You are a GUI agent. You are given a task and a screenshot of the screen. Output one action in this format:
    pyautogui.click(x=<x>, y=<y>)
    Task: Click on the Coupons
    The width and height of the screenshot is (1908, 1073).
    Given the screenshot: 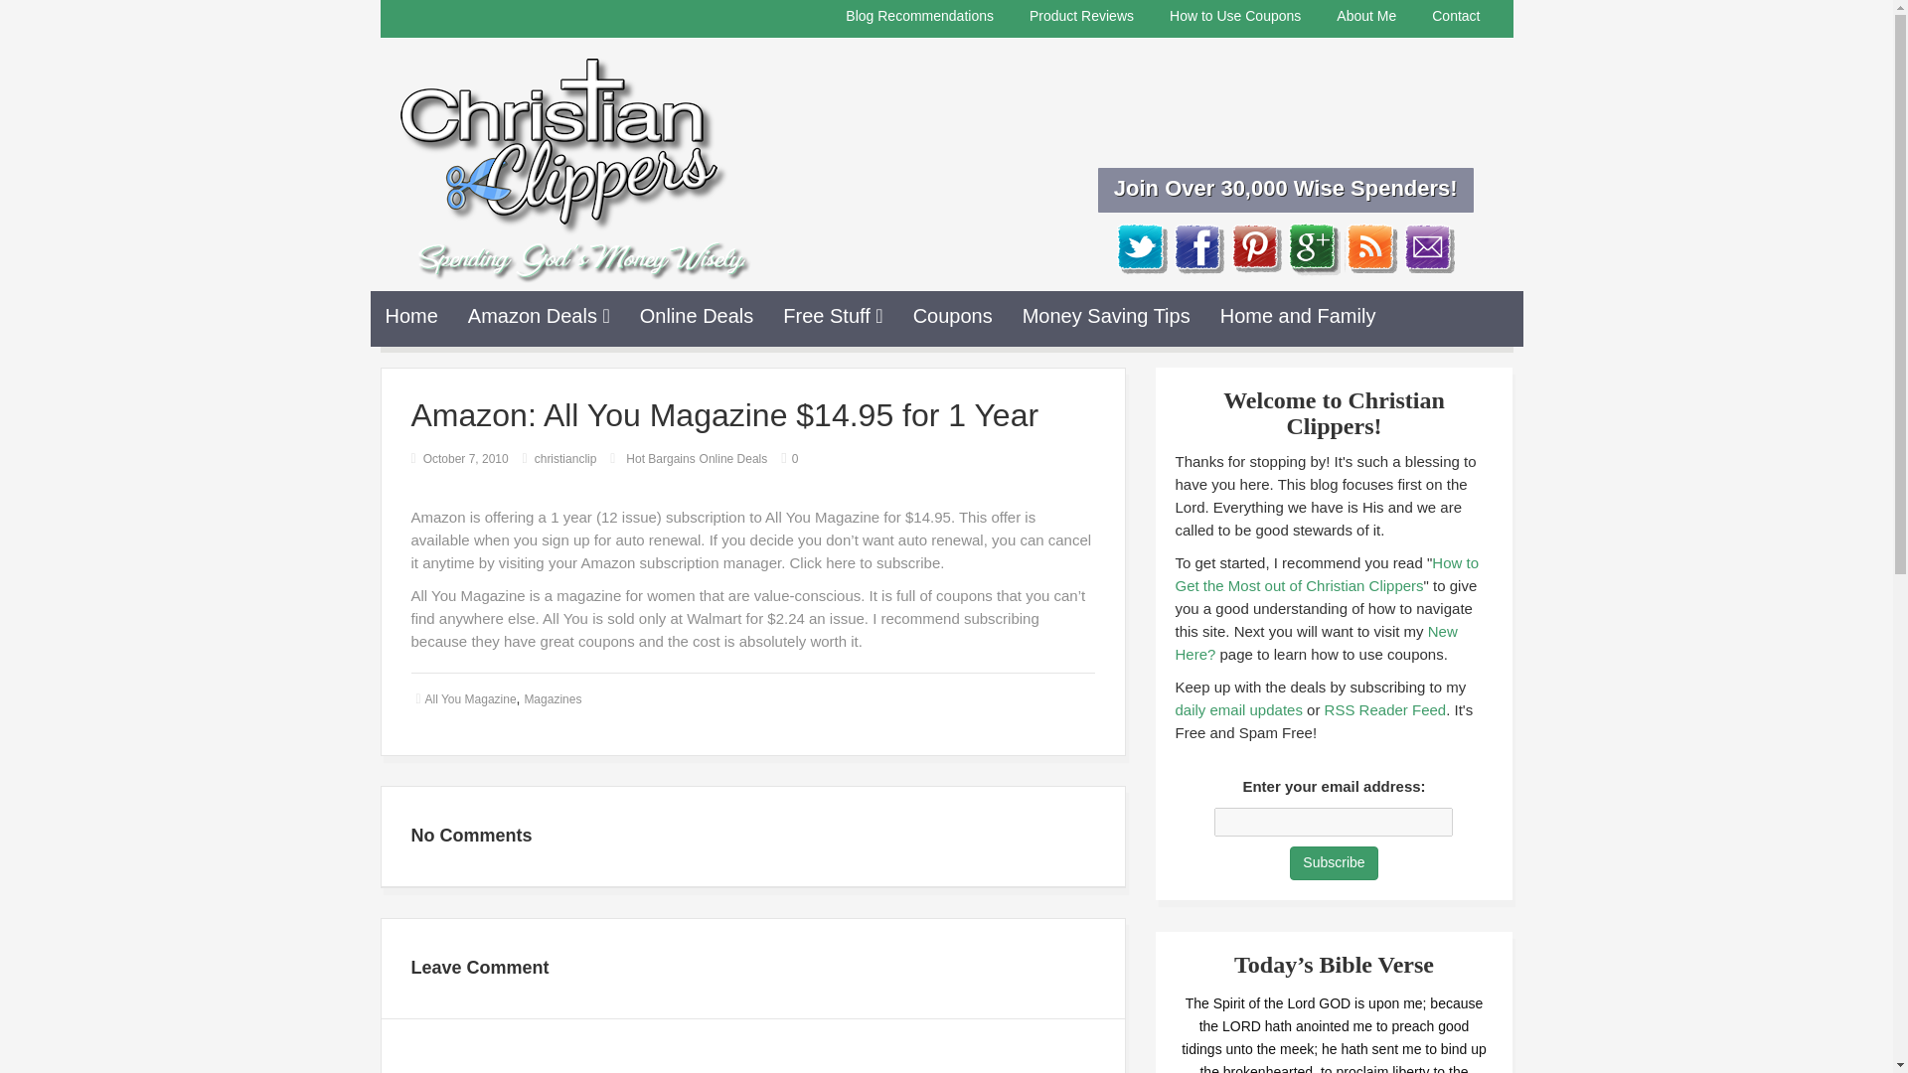 What is the action you would take?
    pyautogui.click(x=952, y=316)
    